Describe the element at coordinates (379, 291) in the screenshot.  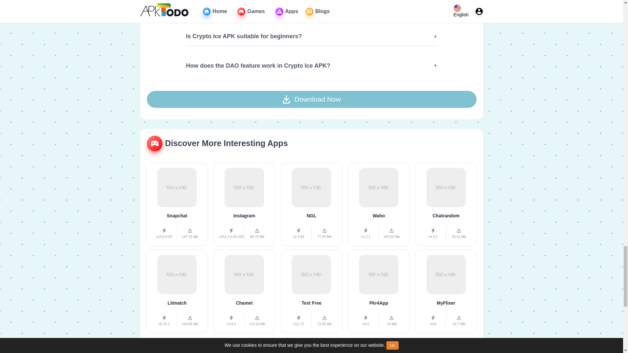
I see `Pkr4App` at that location.